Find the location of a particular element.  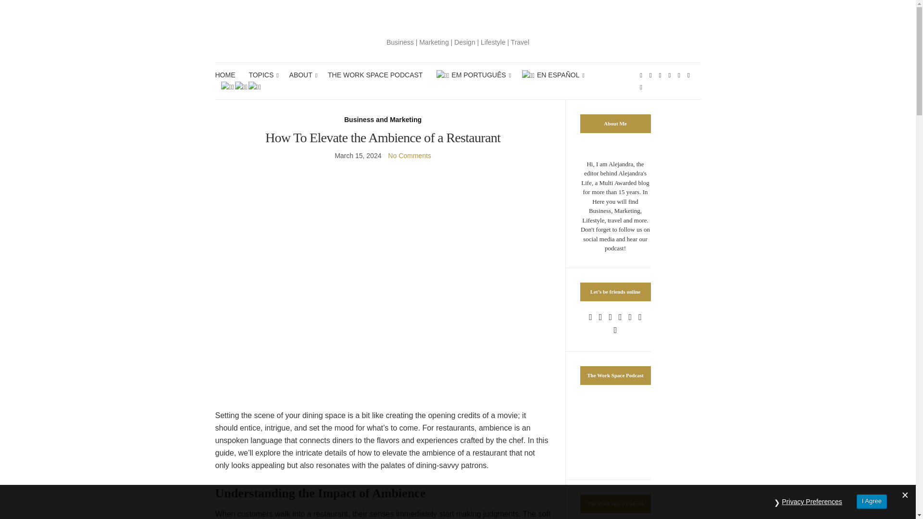

No Comments is located at coordinates (409, 156).